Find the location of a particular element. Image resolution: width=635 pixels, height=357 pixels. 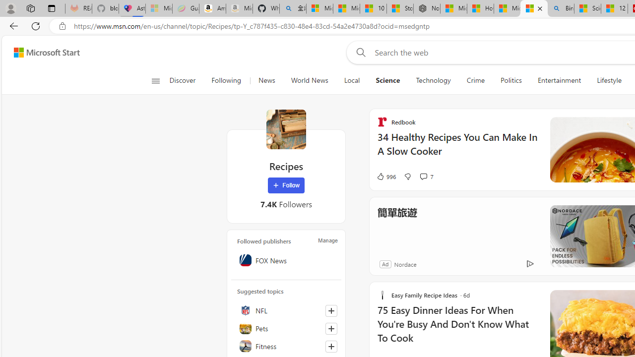

Bing is located at coordinates (561, 9).